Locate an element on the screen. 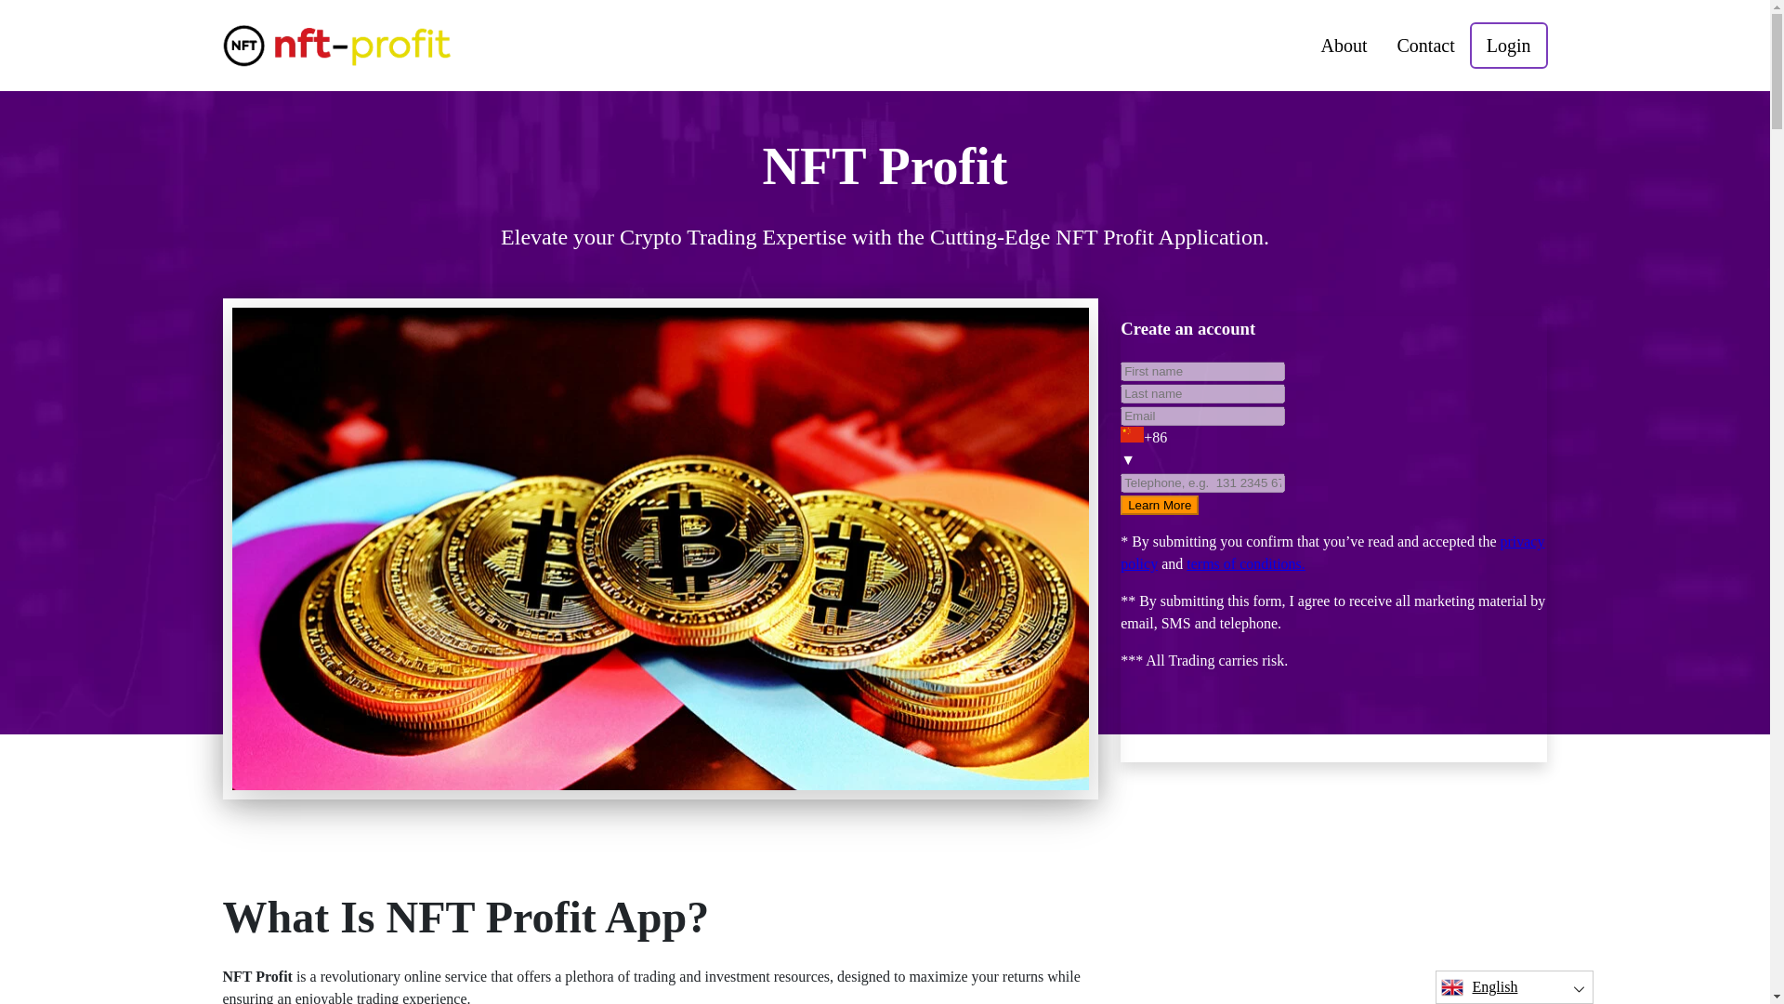  Login is located at coordinates (1509, 45).